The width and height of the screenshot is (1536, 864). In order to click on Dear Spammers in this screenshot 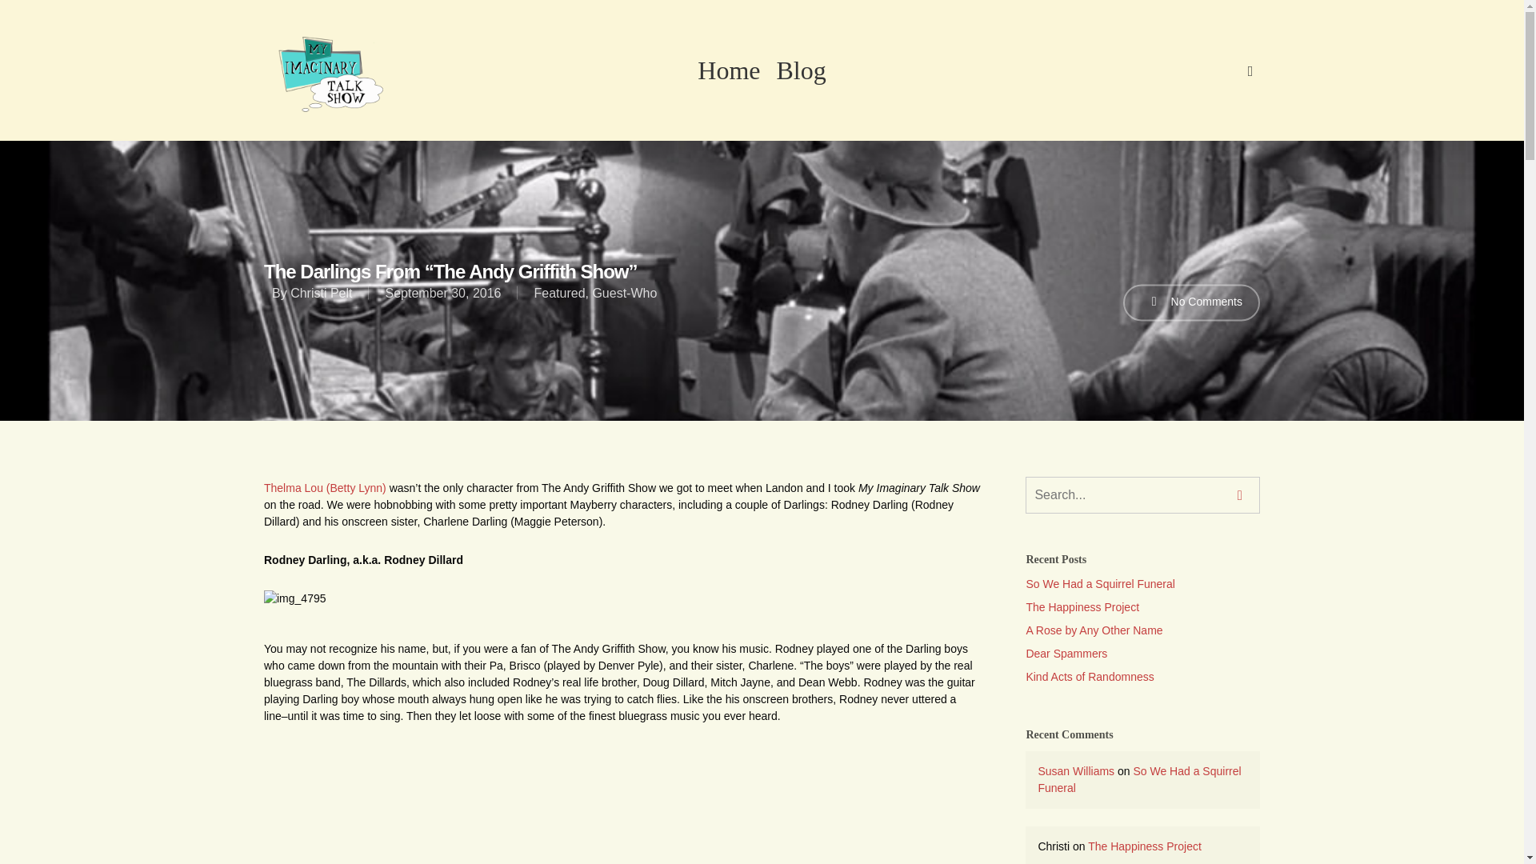, I will do `click(1142, 654)`.